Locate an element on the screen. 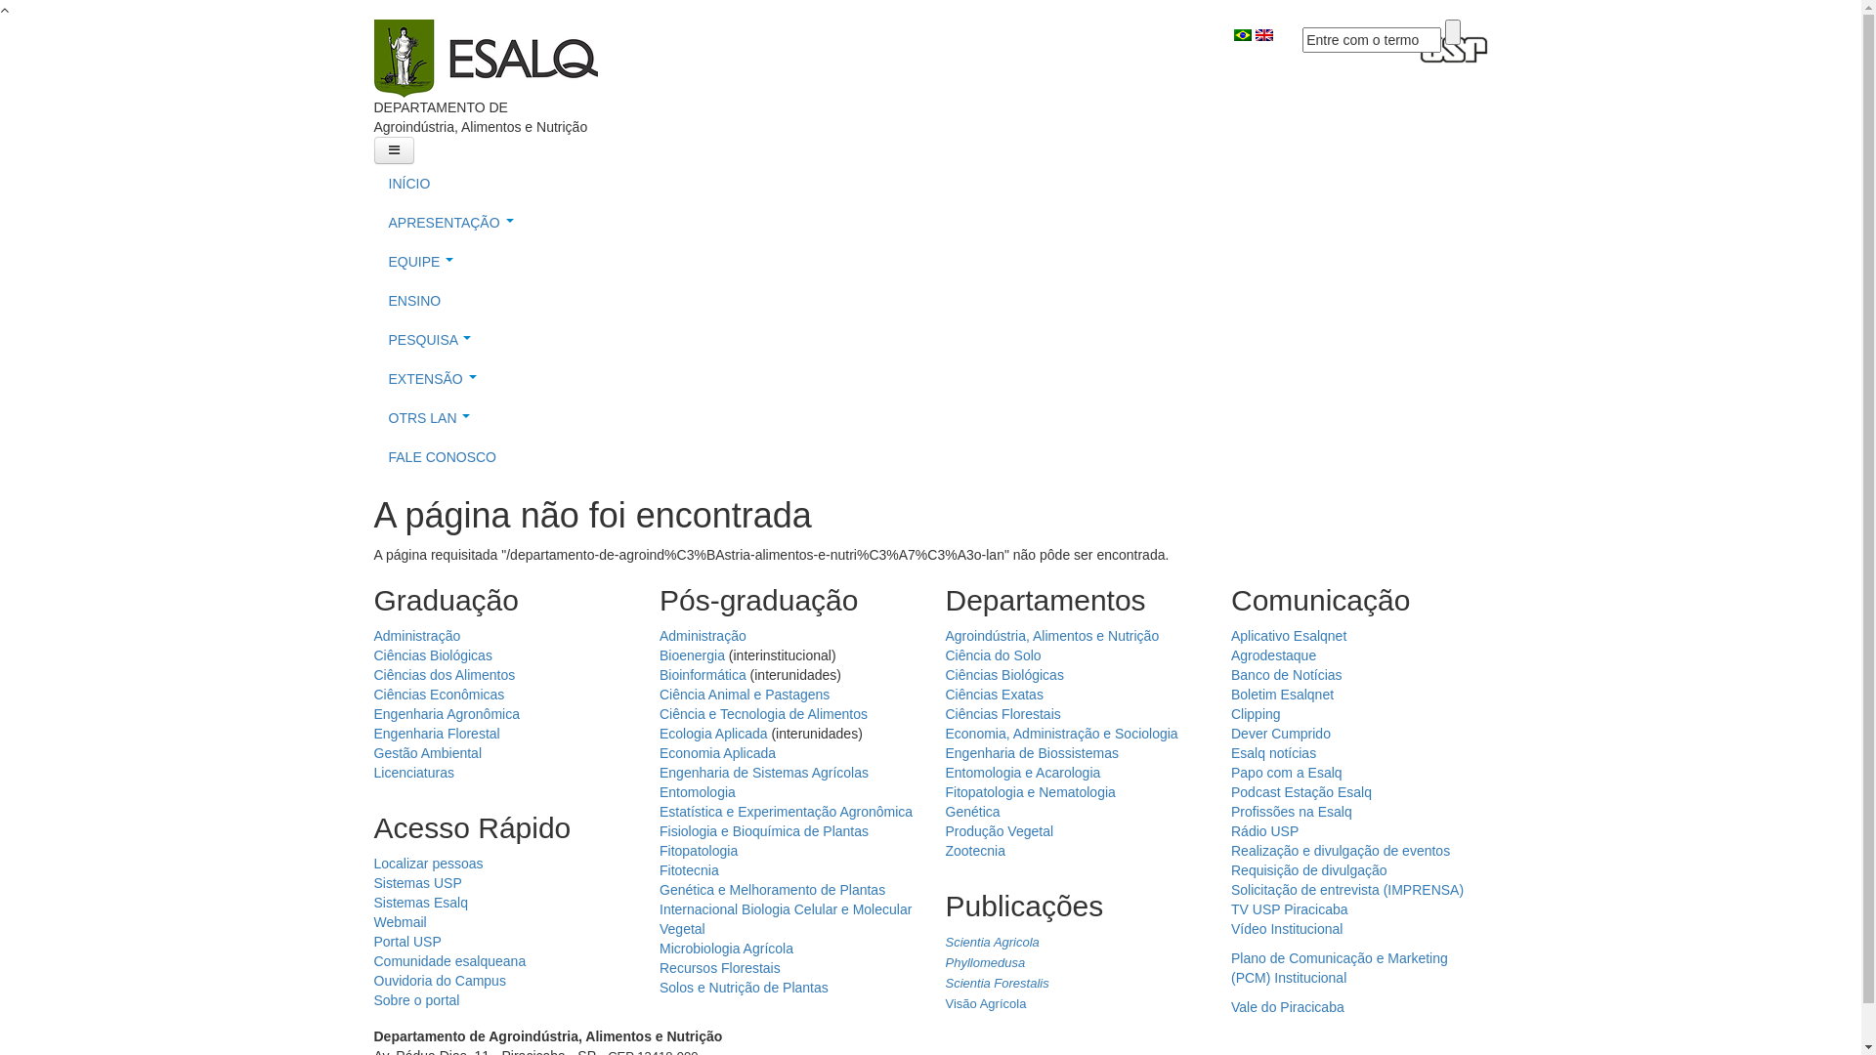 Image resolution: width=1876 pixels, height=1055 pixels. TV USP Piracicaba is located at coordinates (1290, 909).